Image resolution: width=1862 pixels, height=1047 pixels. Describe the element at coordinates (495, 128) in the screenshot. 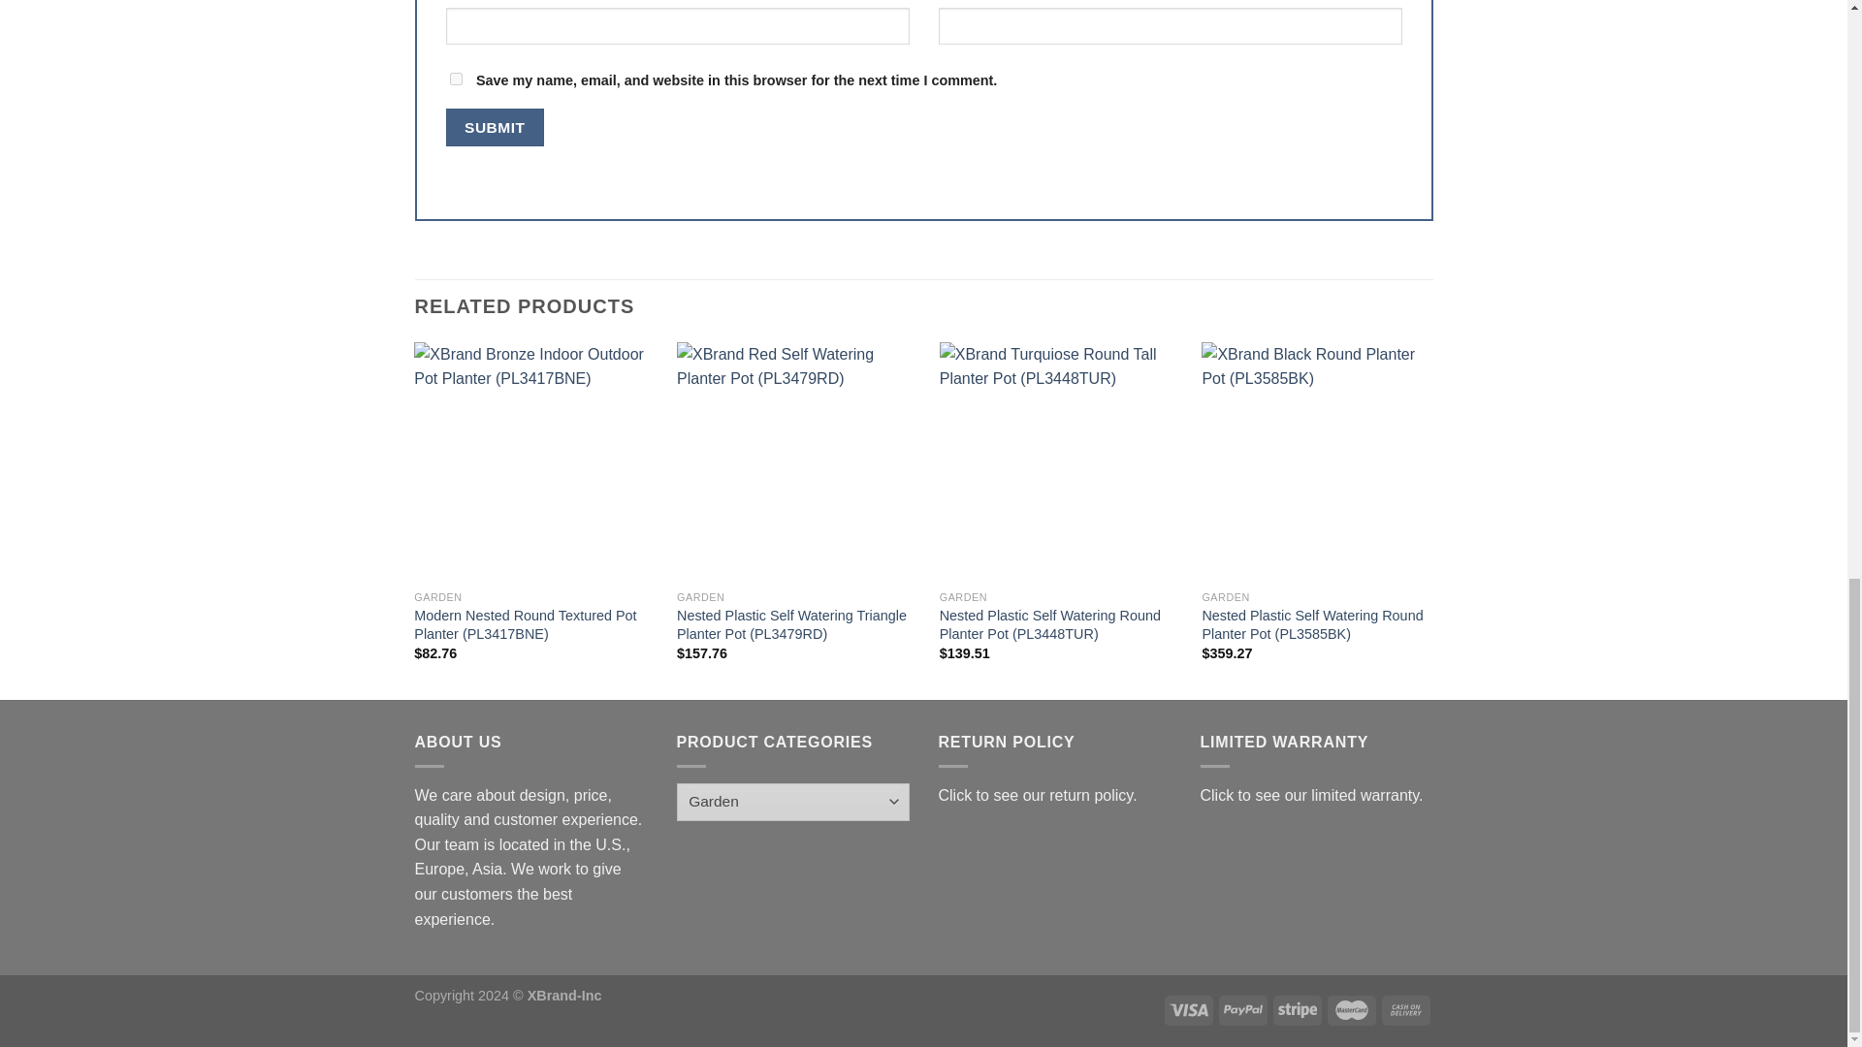

I see `Submit` at that location.